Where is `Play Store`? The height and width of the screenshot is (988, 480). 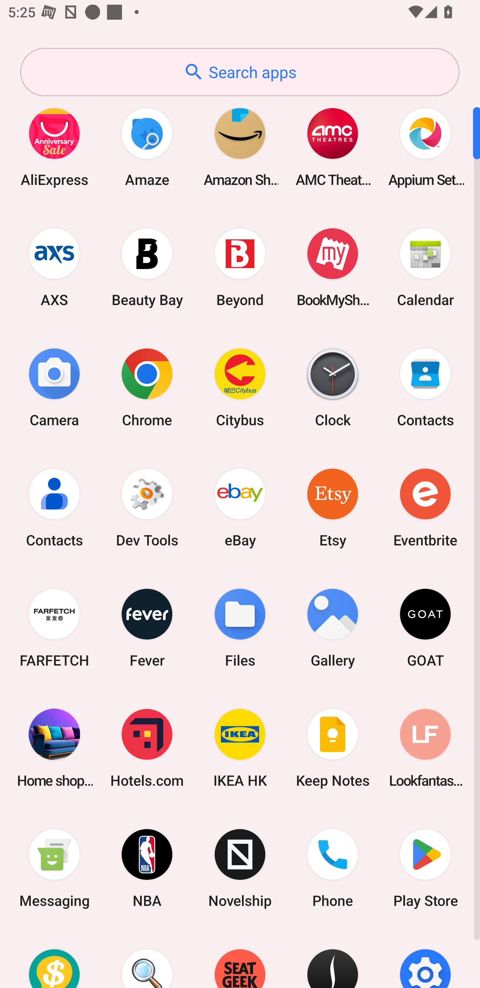
Play Store is located at coordinates (425, 869).